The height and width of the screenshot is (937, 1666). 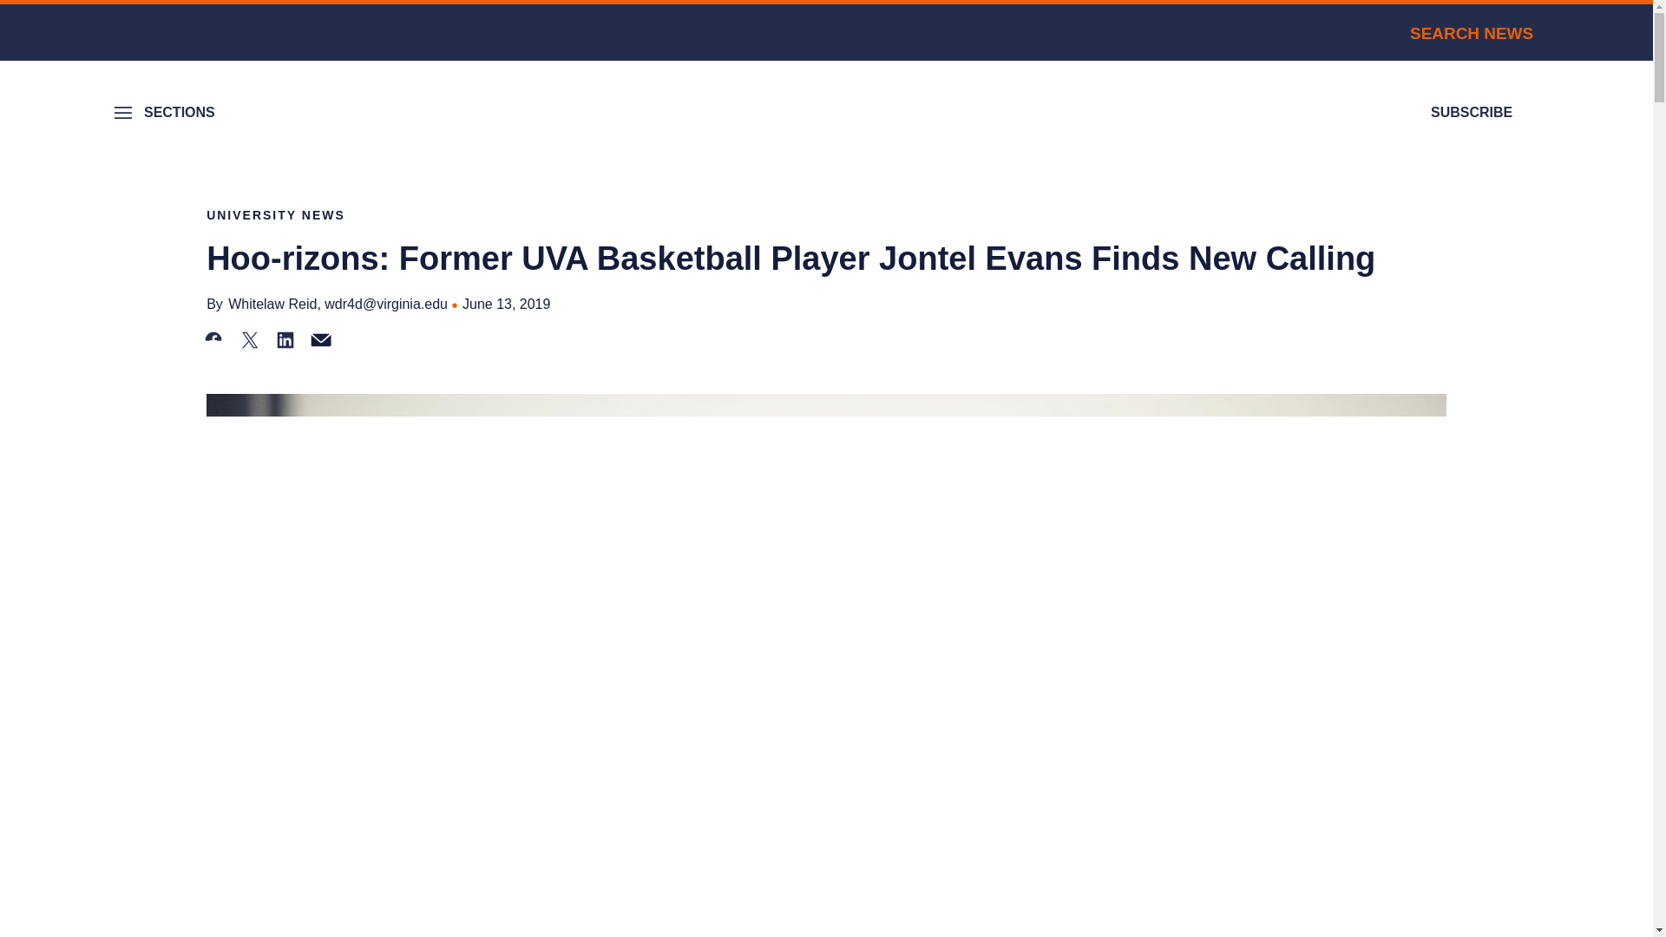 What do you see at coordinates (826, 118) in the screenshot?
I see `Home` at bounding box center [826, 118].